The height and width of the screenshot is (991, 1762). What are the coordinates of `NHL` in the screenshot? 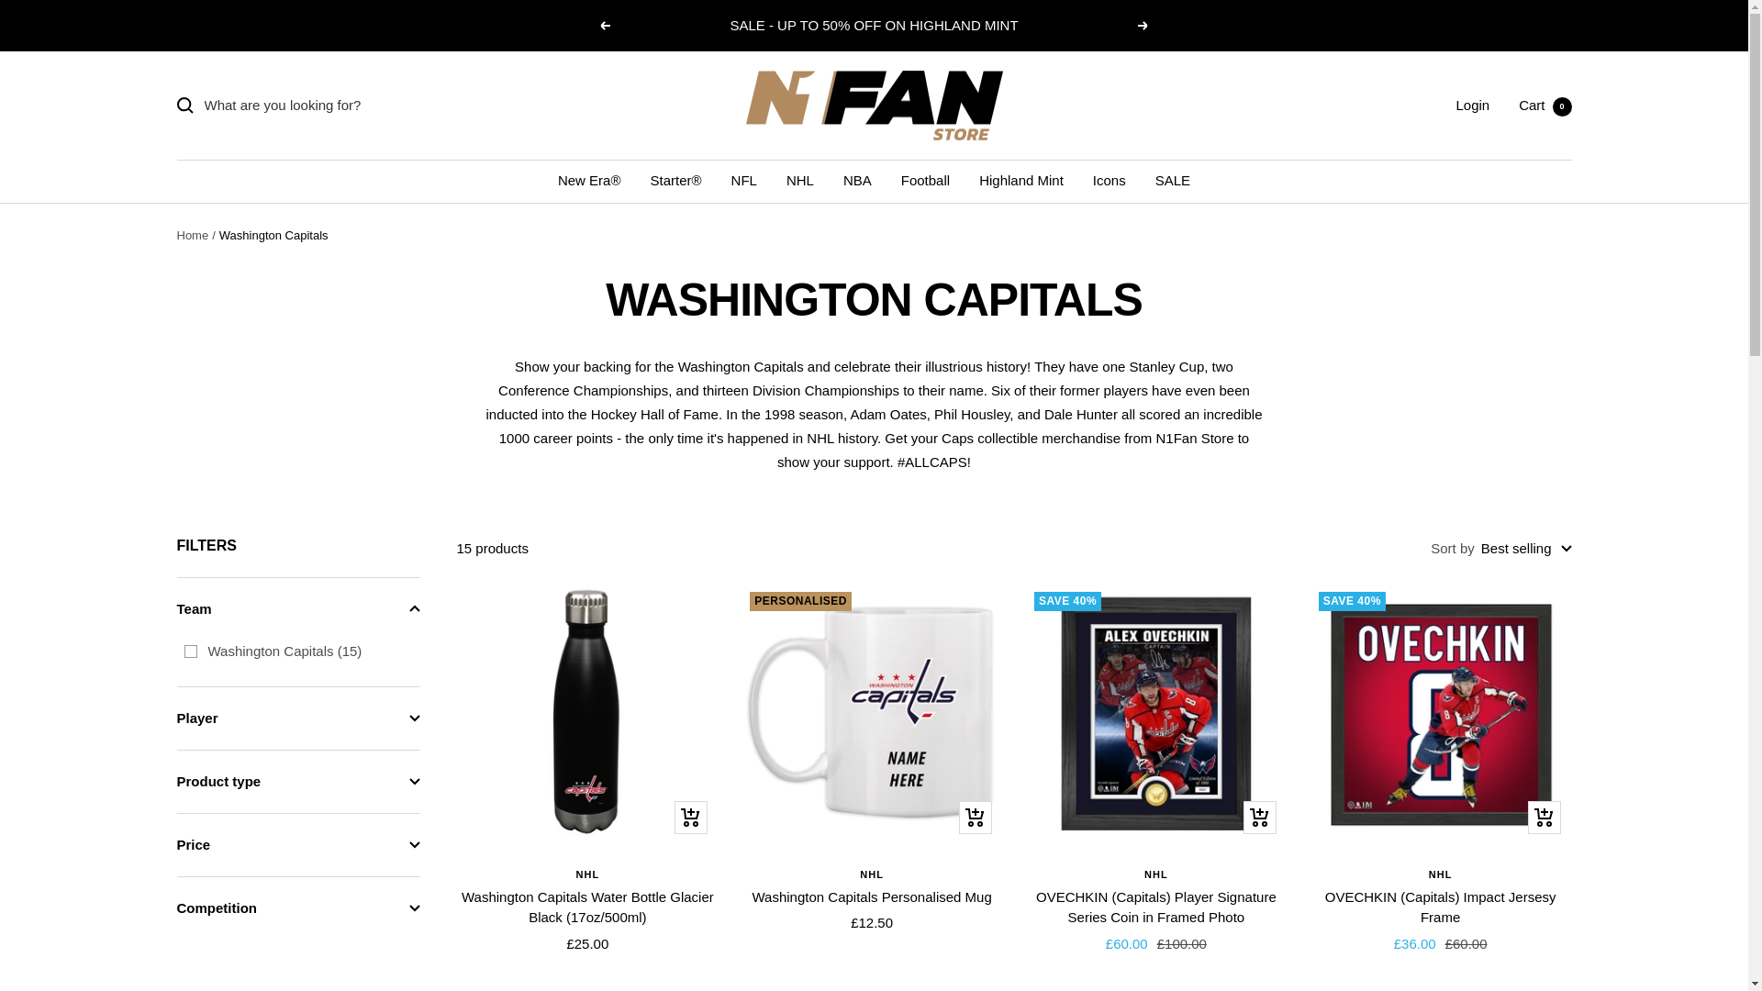 It's located at (800, 180).